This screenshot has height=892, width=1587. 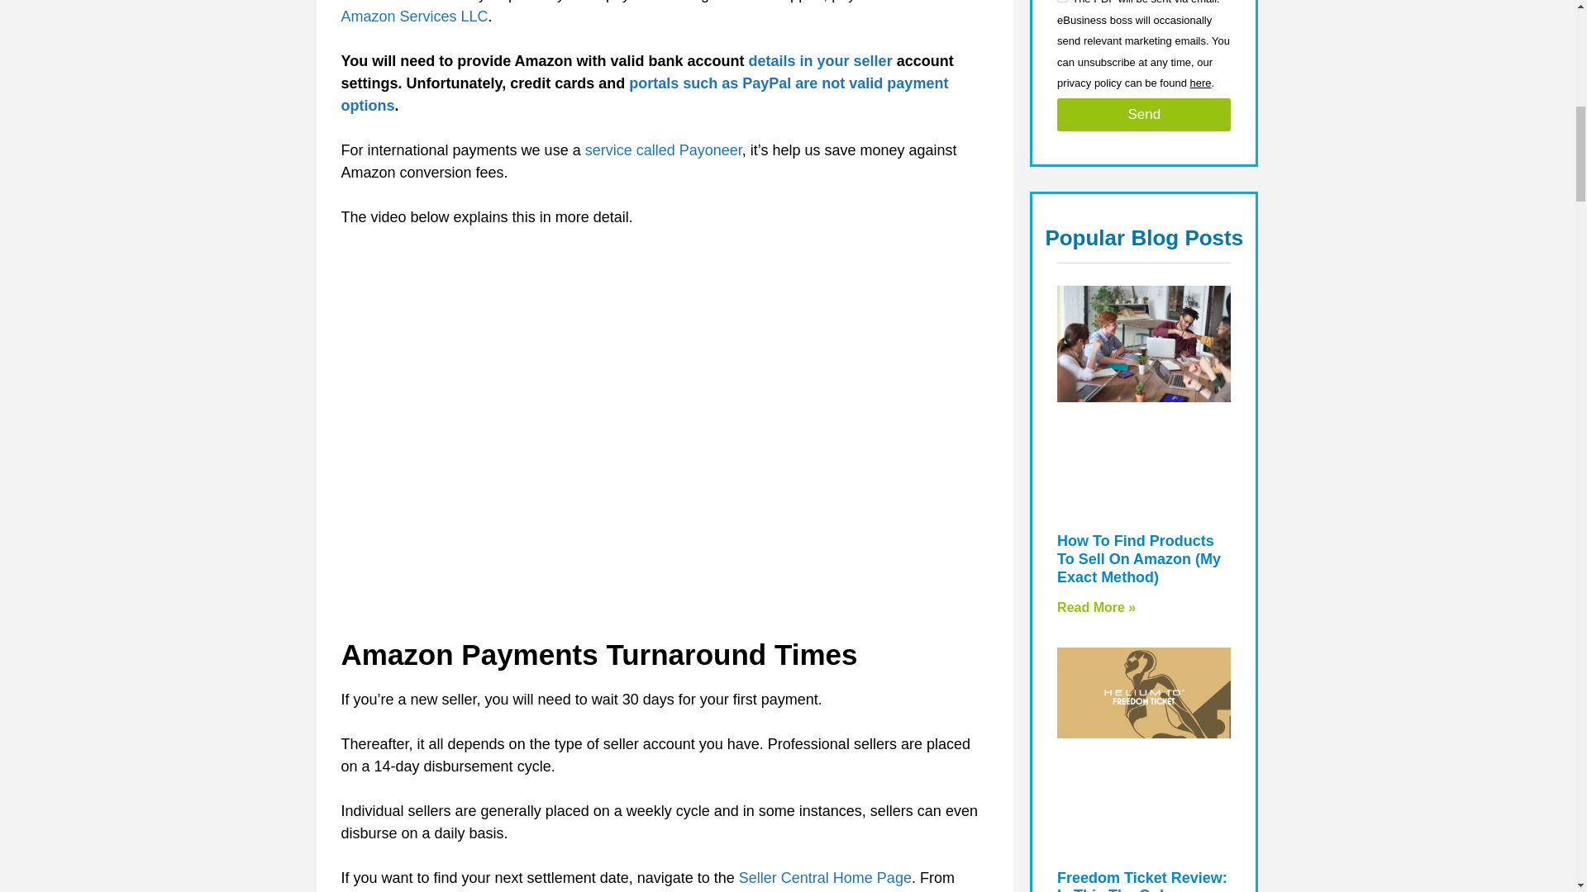 What do you see at coordinates (1144, 114) in the screenshot?
I see `Send` at bounding box center [1144, 114].